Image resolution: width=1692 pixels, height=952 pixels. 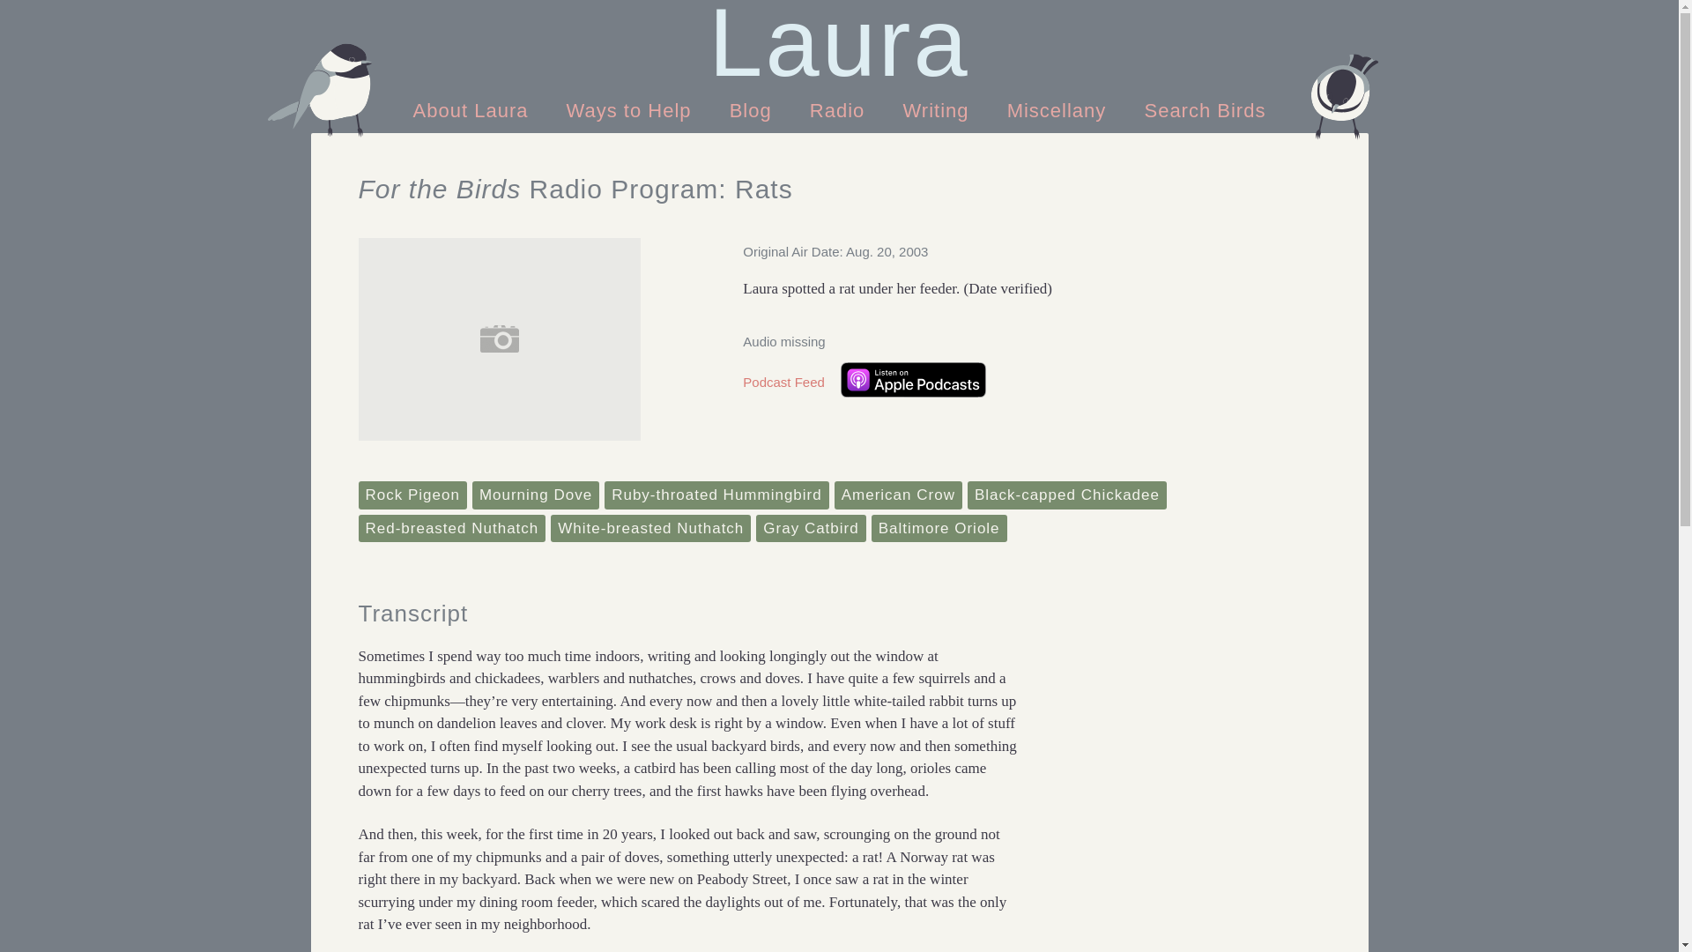 What do you see at coordinates (751, 109) in the screenshot?
I see `Blog` at bounding box center [751, 109].